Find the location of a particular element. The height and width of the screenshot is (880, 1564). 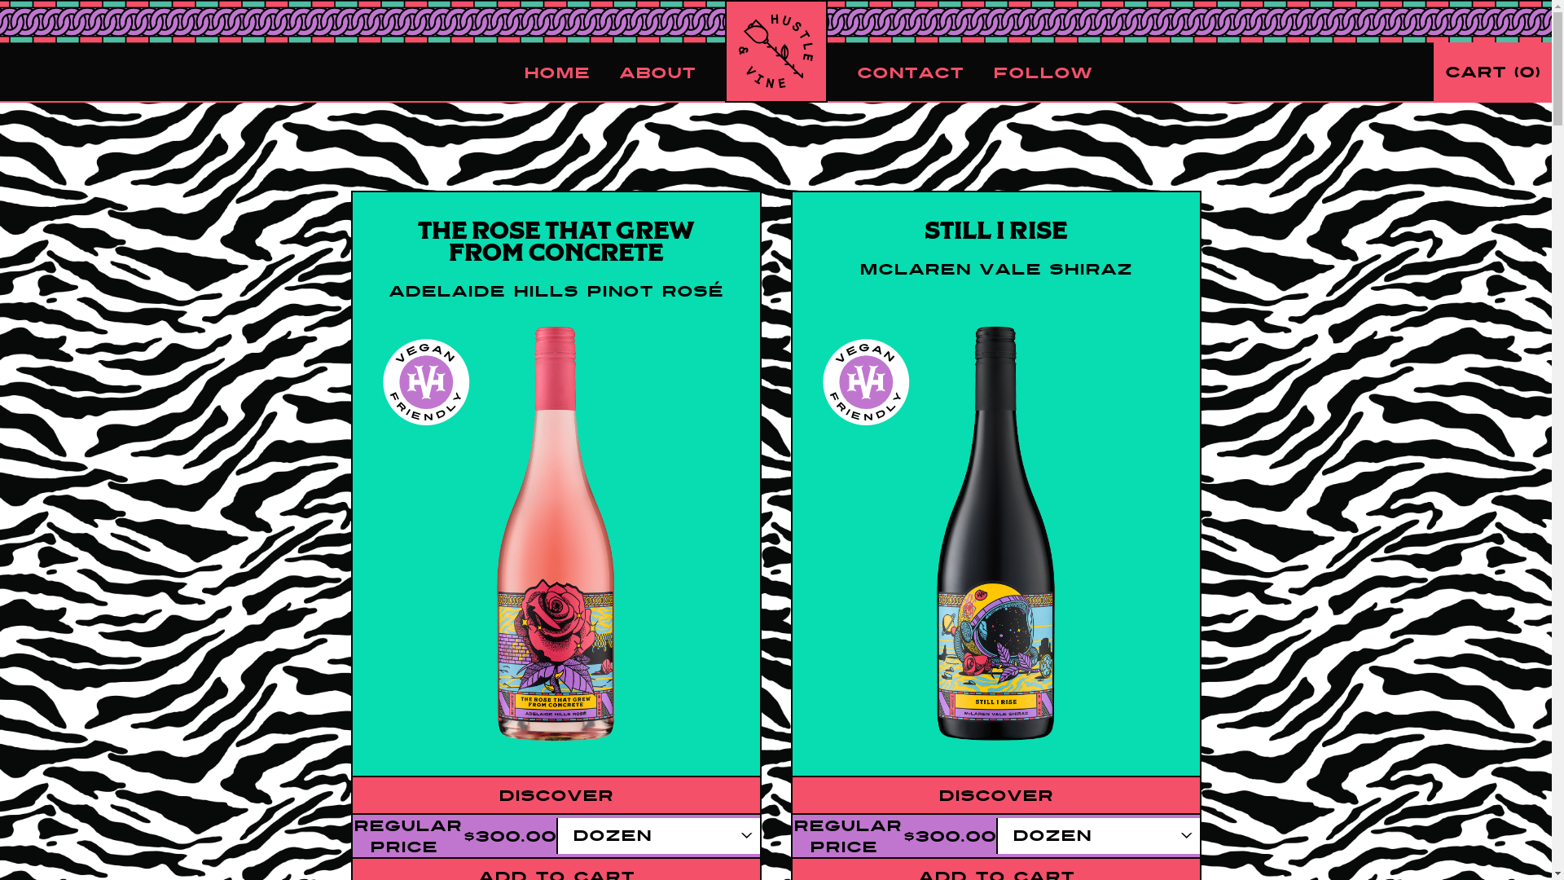

0
CART is located at coordinates (1492, 72).